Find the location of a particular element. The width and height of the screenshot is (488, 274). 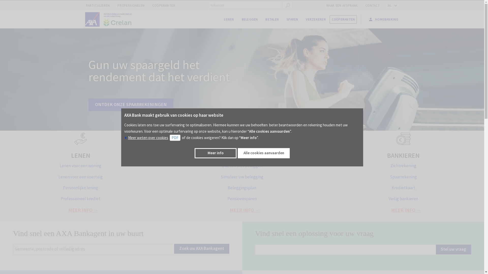

Lenen voor een voertuig is located at coordinates (81, 177).